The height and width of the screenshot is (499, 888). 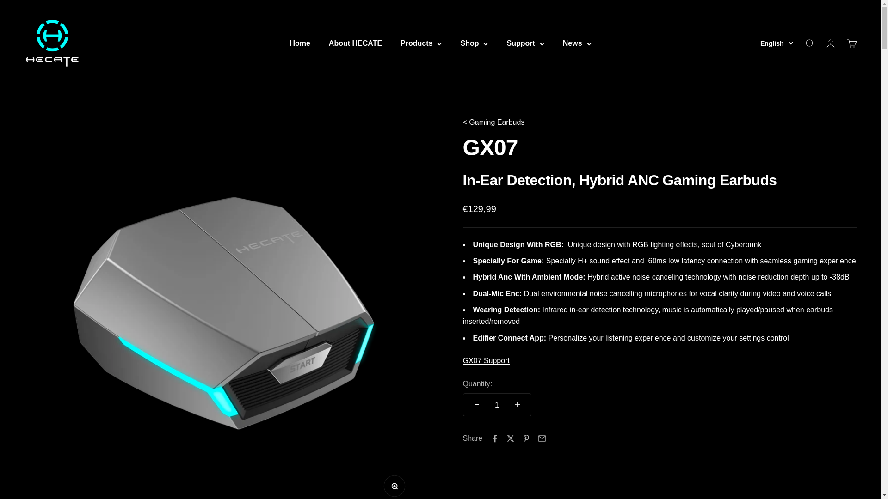 What do you see at coordinates (421, 43) in the screenshot?
I see `Products` at bounding box center [421, 43].